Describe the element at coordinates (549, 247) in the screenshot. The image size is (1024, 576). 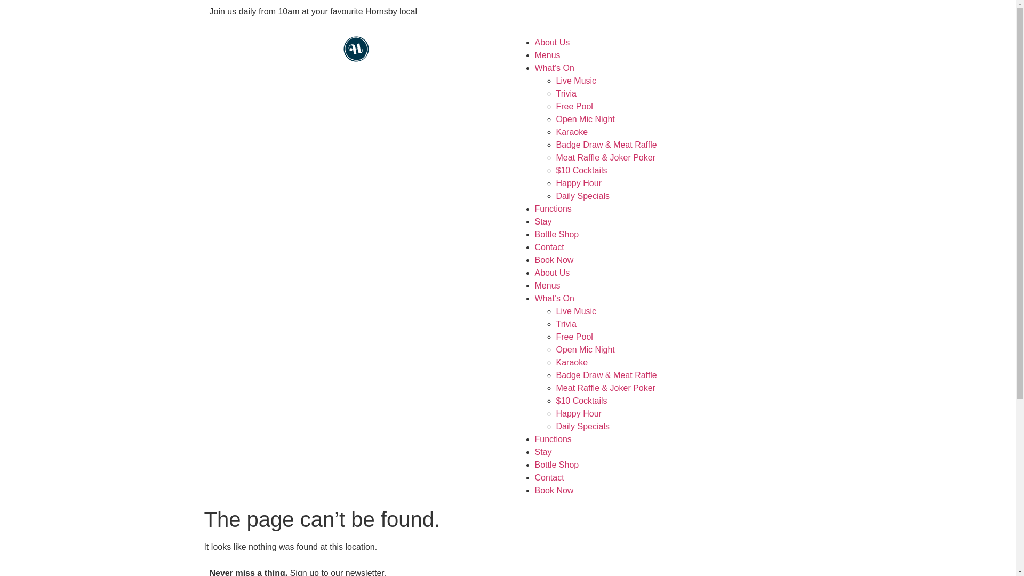
I see `Contact` at that location.